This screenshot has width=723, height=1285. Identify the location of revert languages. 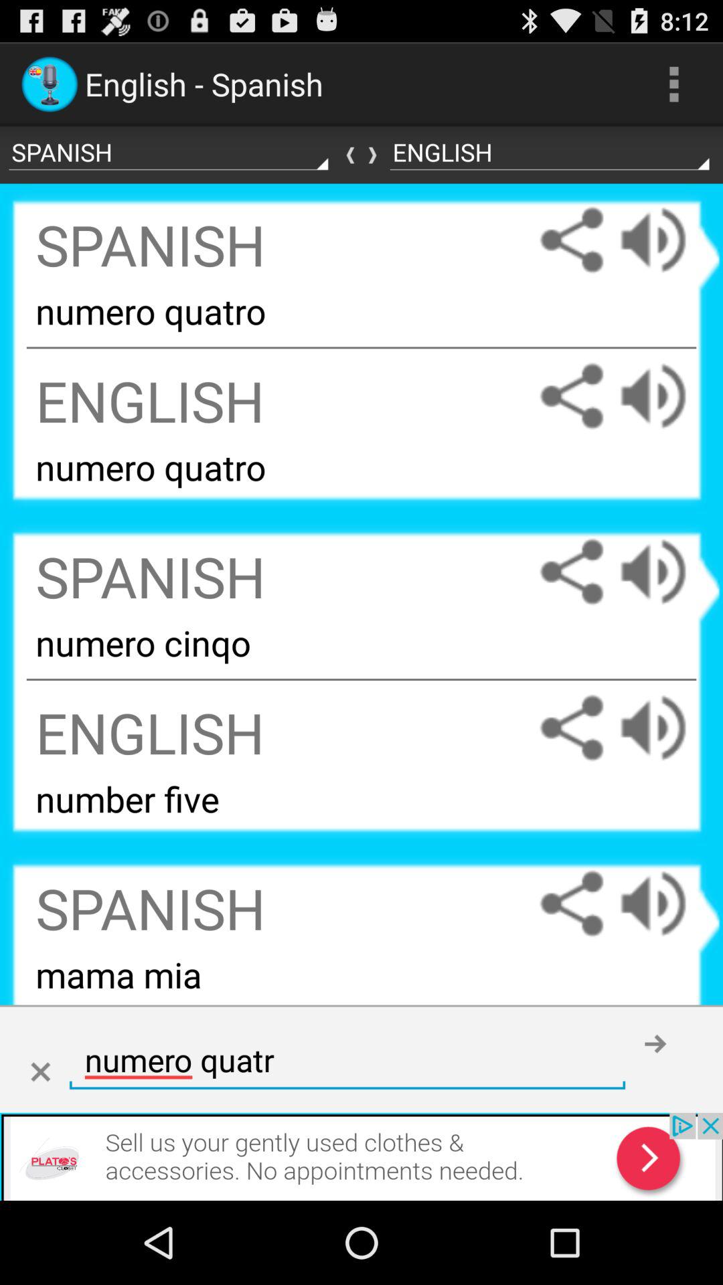
(361, 155).